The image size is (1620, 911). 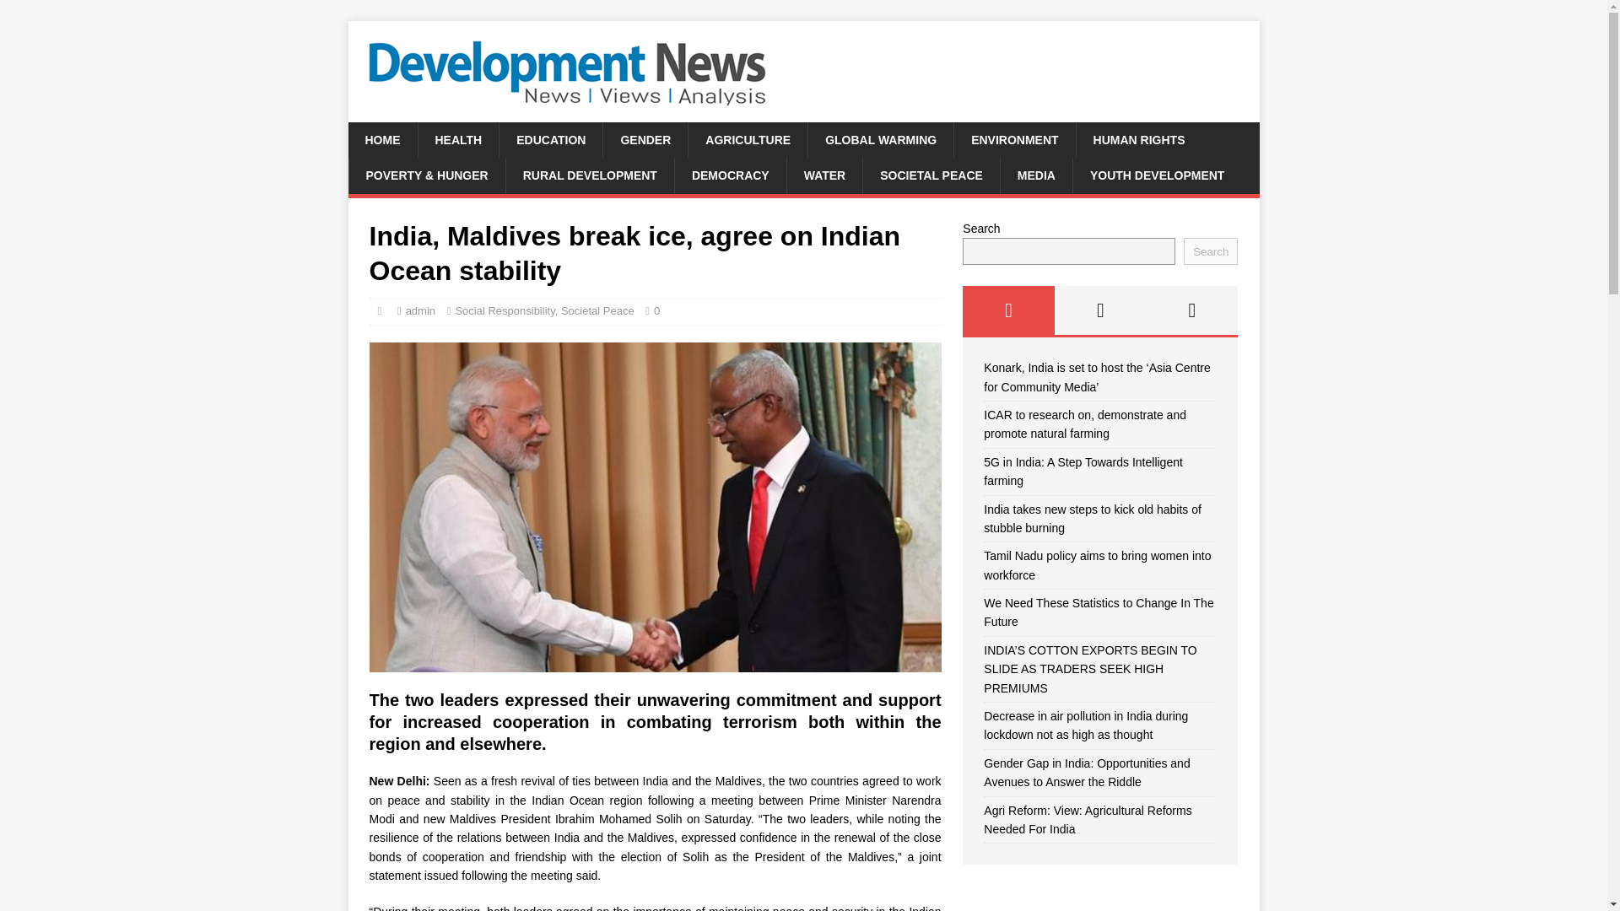 I want to click on MEDIA, so click(x=1036, y=175).